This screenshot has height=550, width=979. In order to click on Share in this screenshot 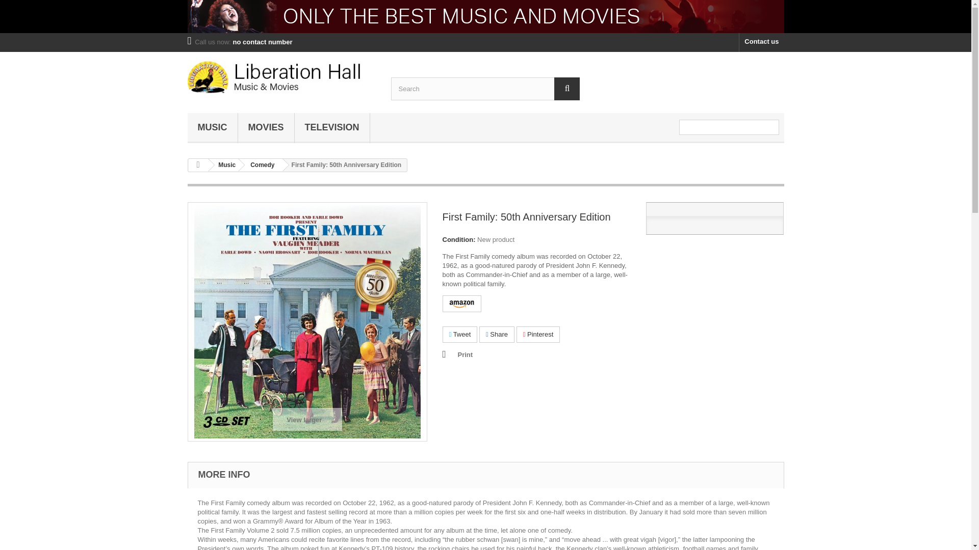, I will do `click(497, 335)`.